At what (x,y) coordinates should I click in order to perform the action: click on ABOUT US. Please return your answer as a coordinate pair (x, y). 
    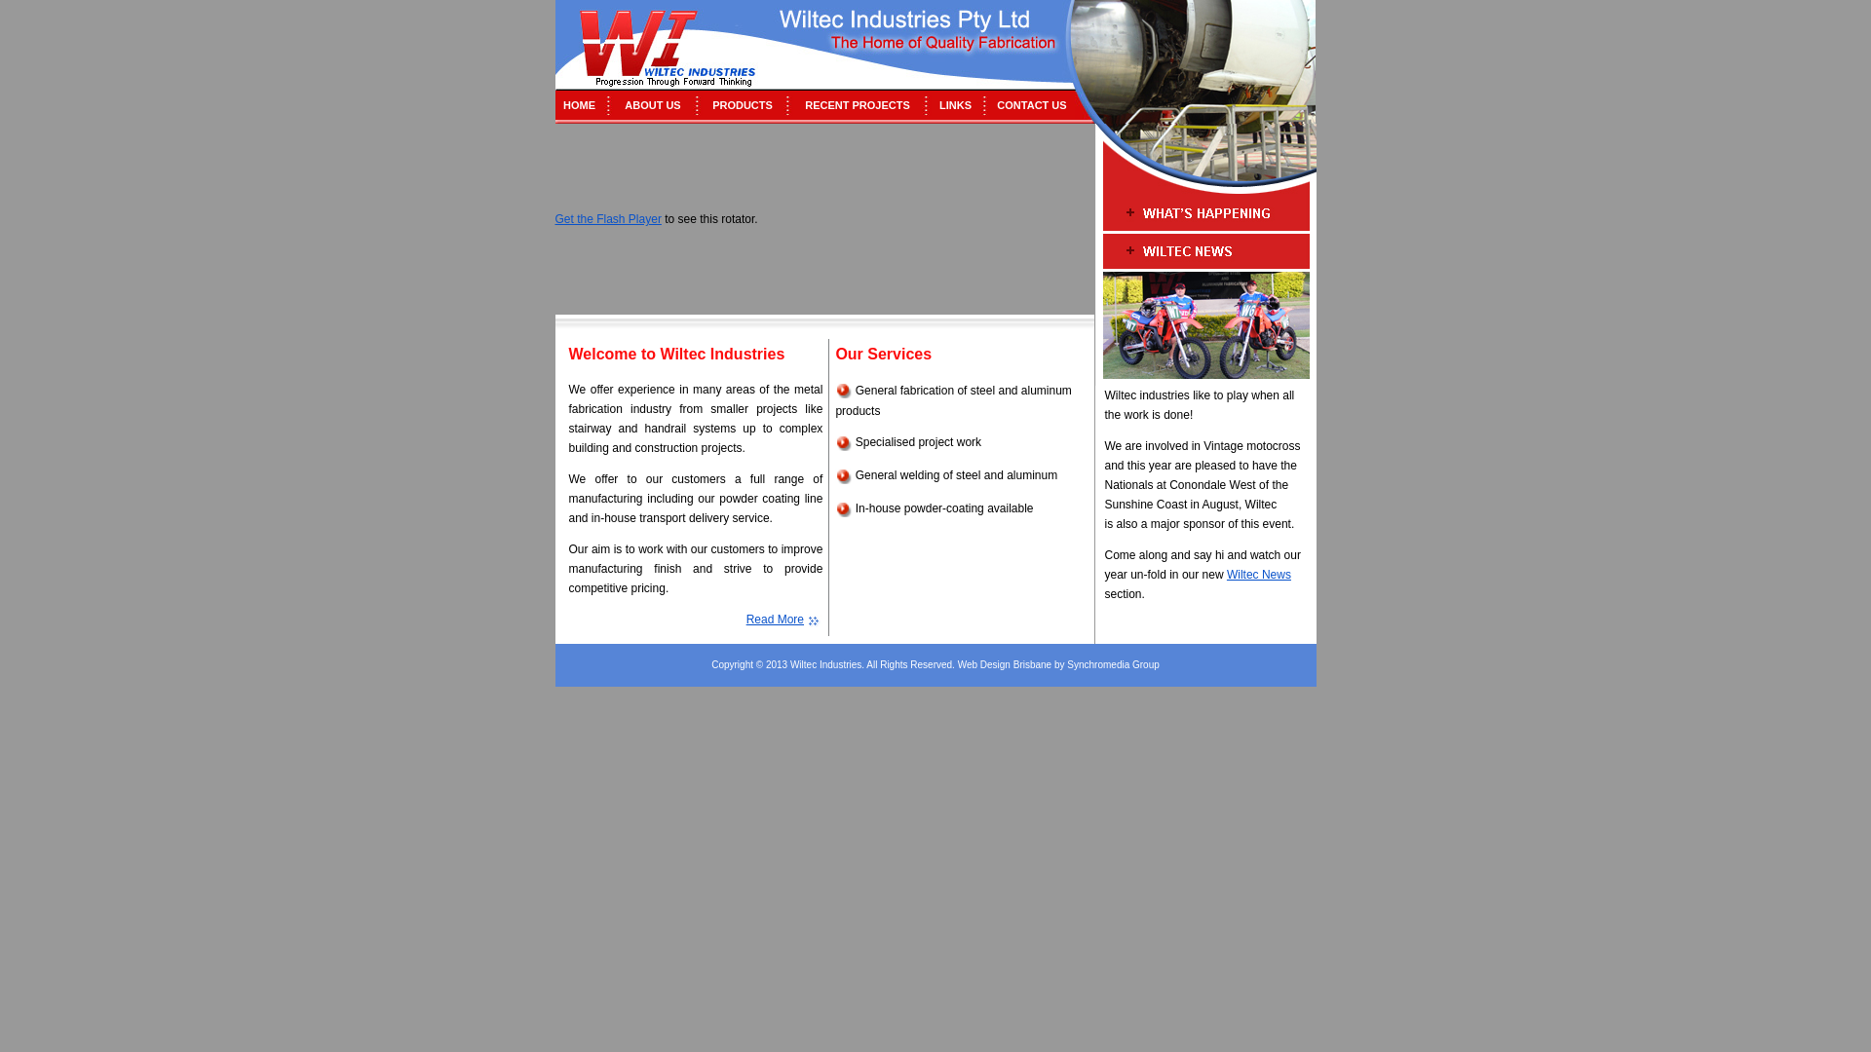
    Looking at the image, I should click on (653, 105).